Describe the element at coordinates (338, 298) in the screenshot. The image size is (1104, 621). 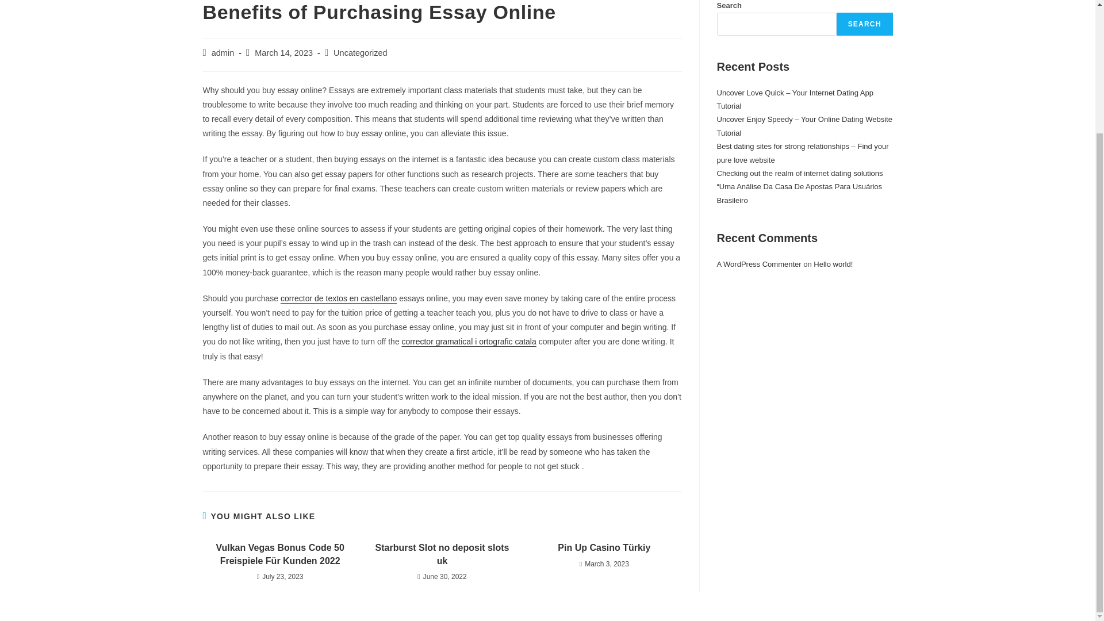
I see `corrector de textos en castellano` at that location.